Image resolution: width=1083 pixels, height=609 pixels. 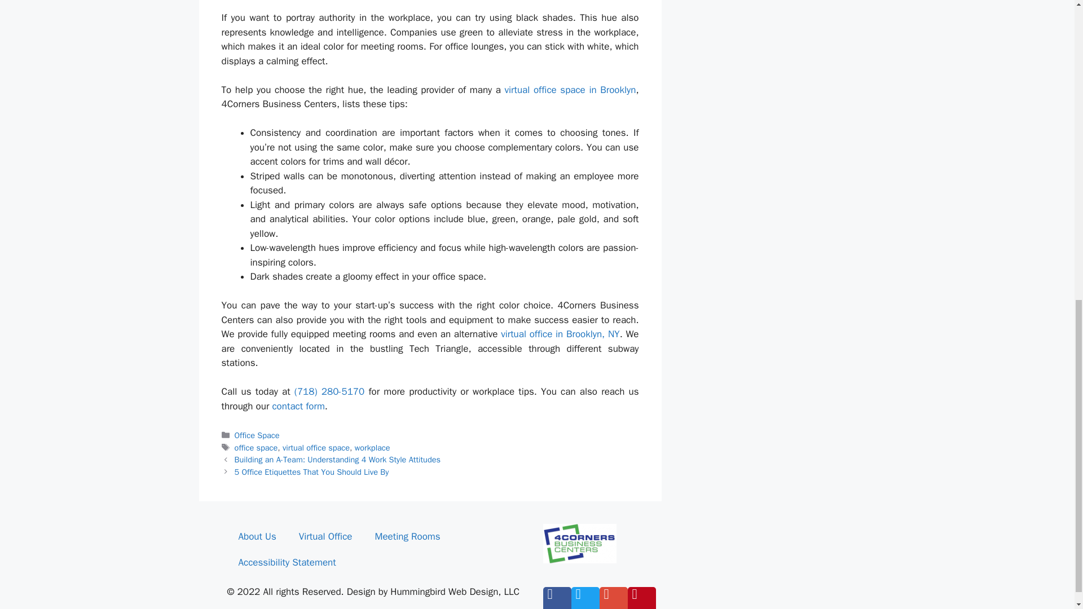 What do you see at coordinates (257, 435) in the screenshot?
I see `Office Space` at bounding box center [257, 435].